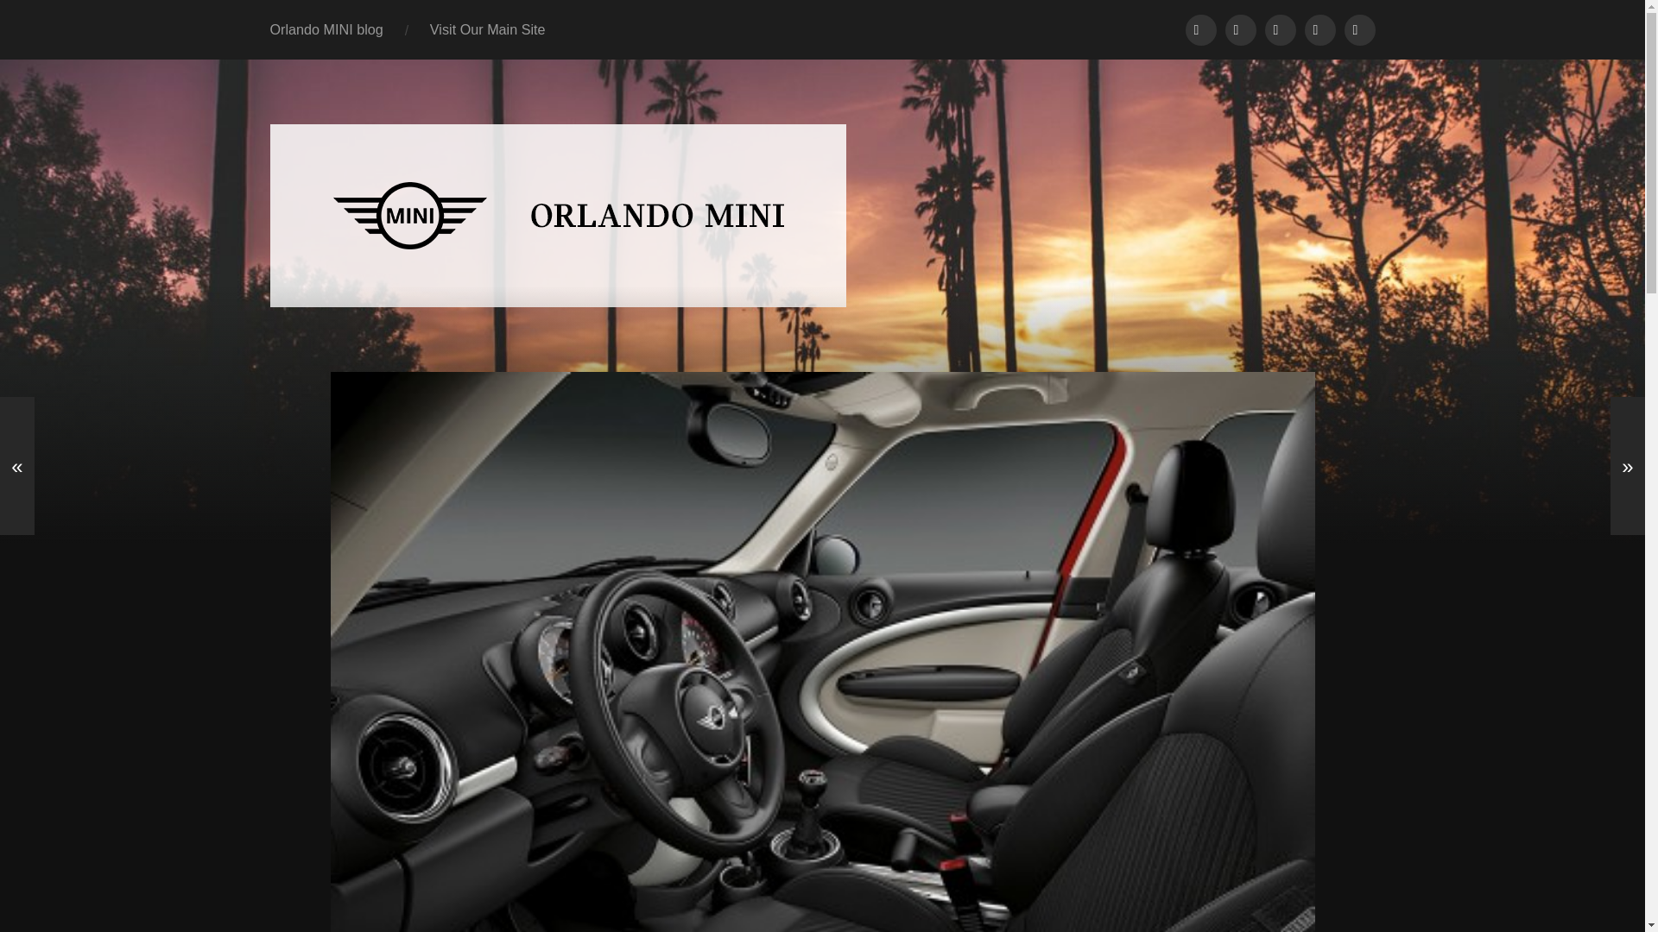 This screenshot has height=932, width=1658. Describe the element at coordinates (1200, 29) in the screenshot. I see `Facebook` at that location.